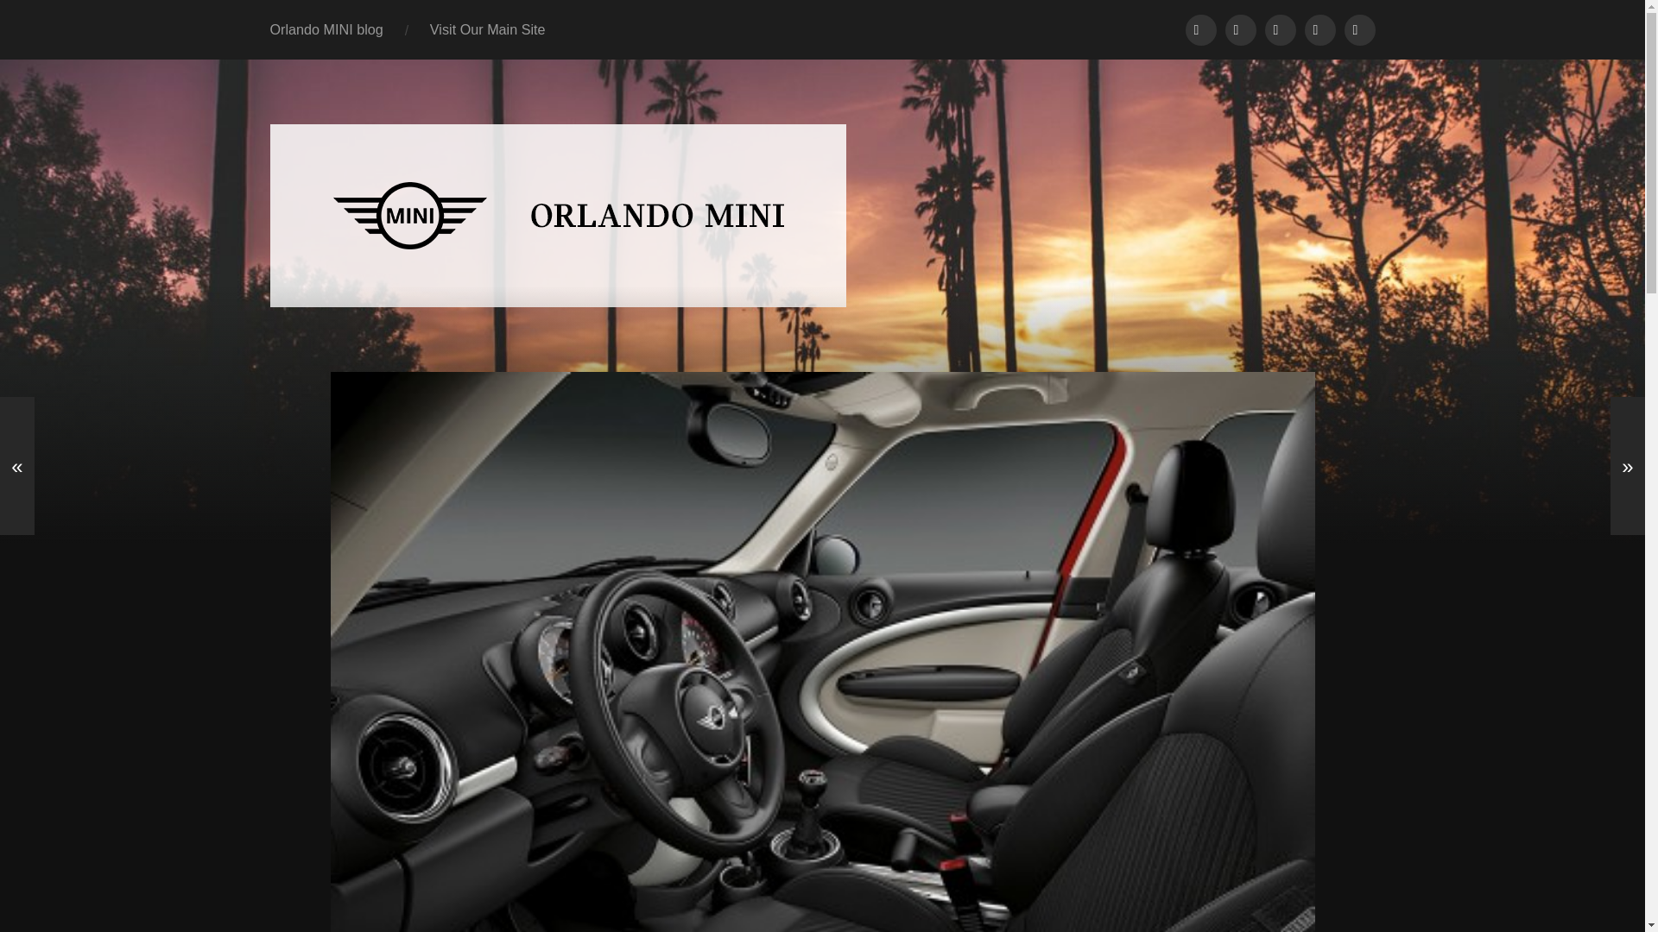 This screenshot has height=932, width=1658. Describe the element at coordinates (1200, 29) in the screenshot. I see `Facebook` at that location.